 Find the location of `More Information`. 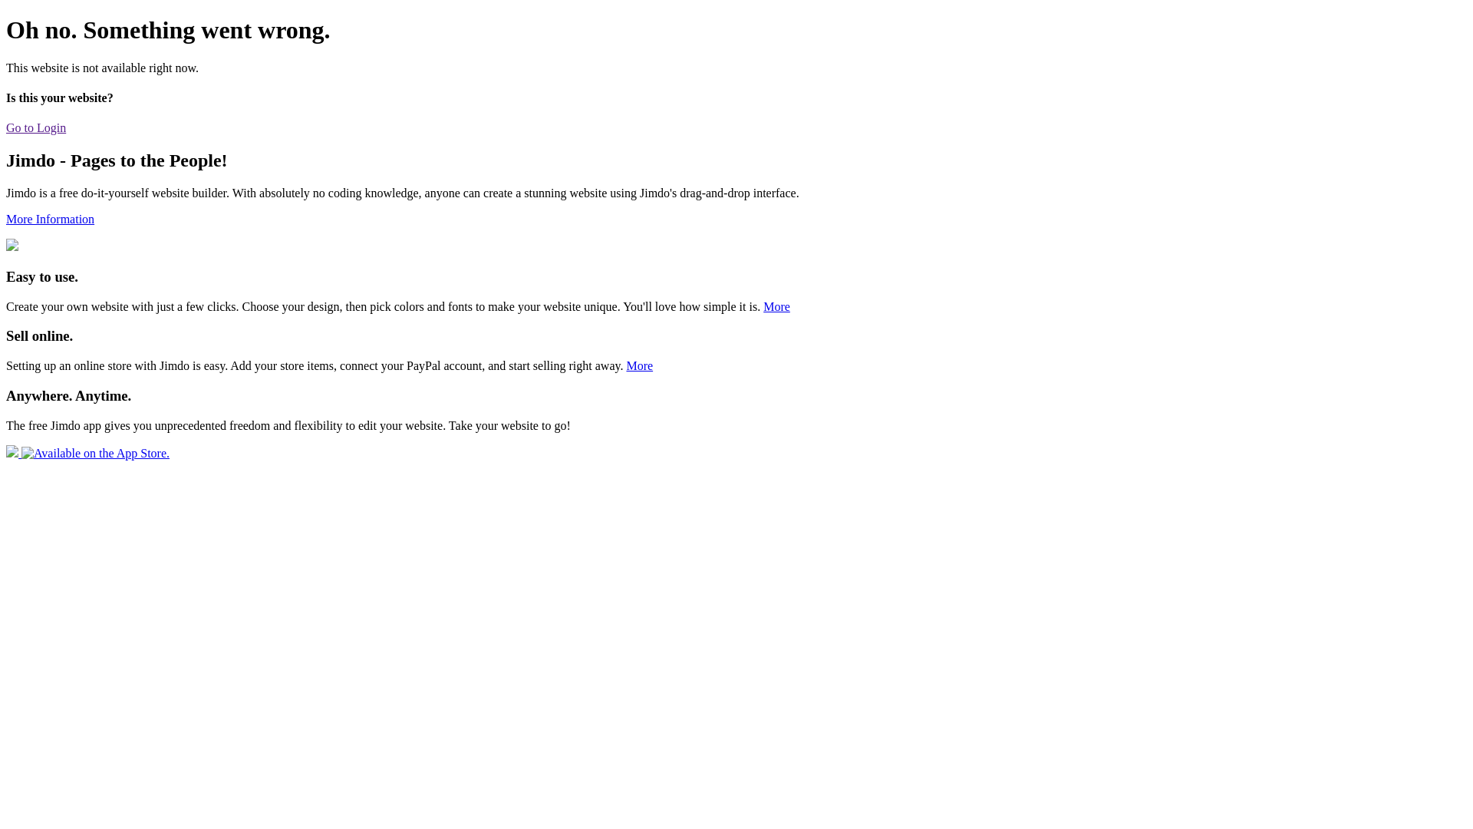

More Information is located at coordinates (50, 220).